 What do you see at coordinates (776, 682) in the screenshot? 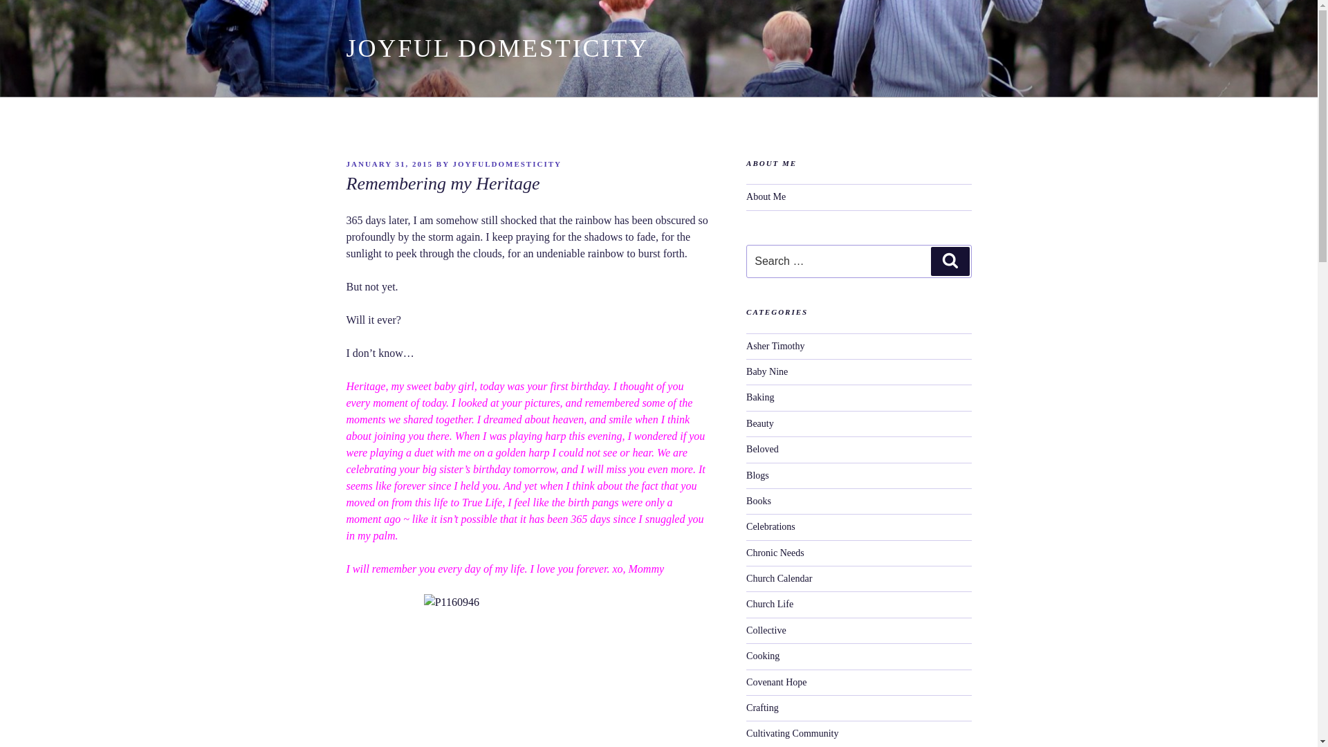
I see `Covenant Hope` at bounding box center [776, 682].